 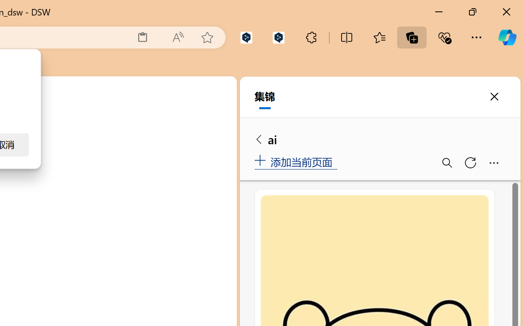 What do you see at coordinates (226, 120) in the screenshot?
I see `Customize Layout...` at bounding box center [226, 120].